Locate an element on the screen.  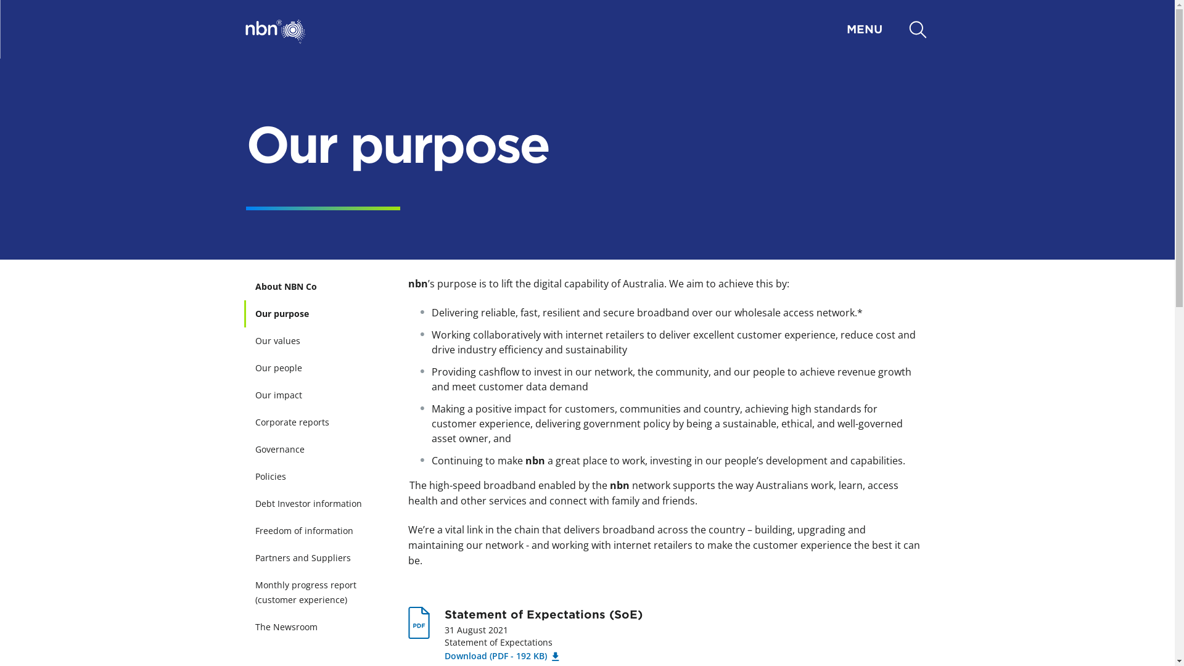
Our purpose
Current section is located at coordinates (316, 314).